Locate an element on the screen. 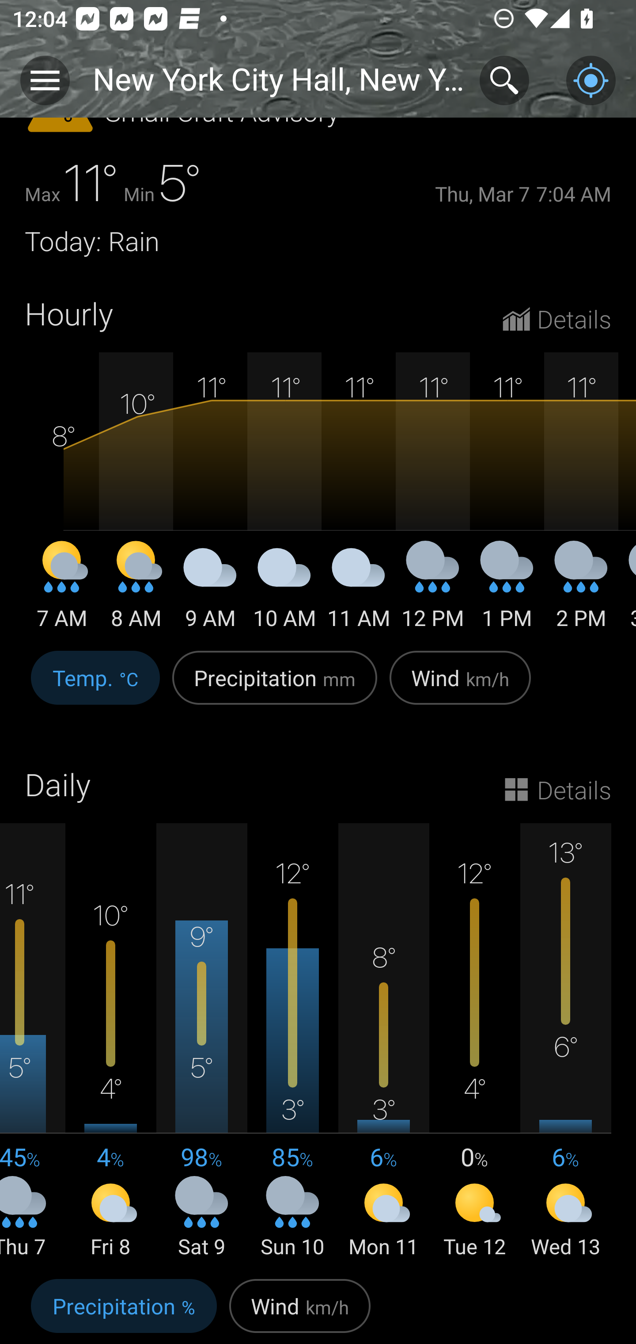  Wind km/h is located at coordinates (299, 1308).